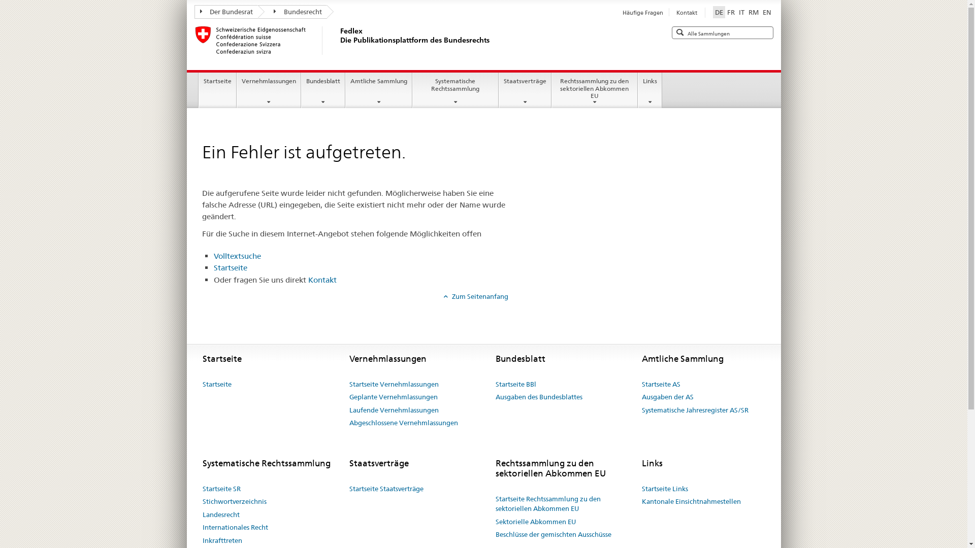 The image size is (975, 548). Describe the element at coordinates (226, 12) in the screenshot. I see `Der Bundesrat` at that location.